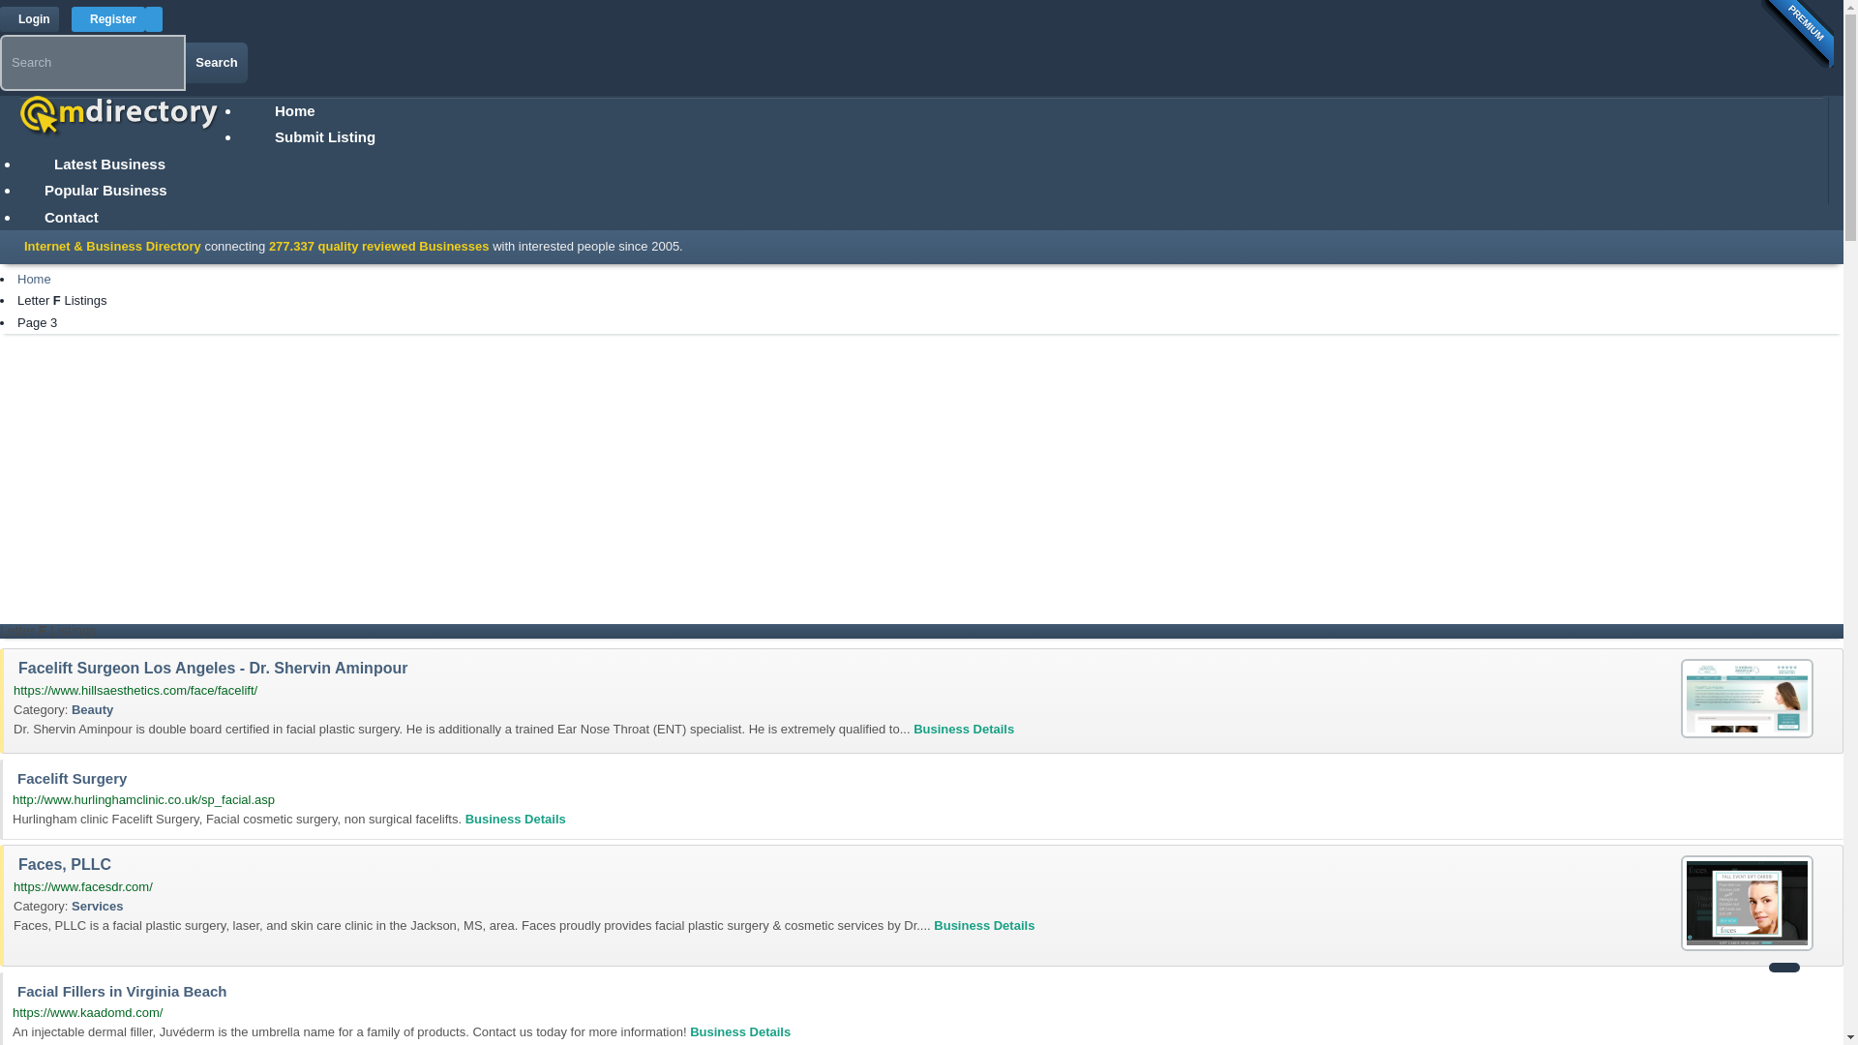 The width and height of the screenshot is (1858, 1045). Describe the element at coordinates (108, 19) in the screenshot. I see `Register` at that location.